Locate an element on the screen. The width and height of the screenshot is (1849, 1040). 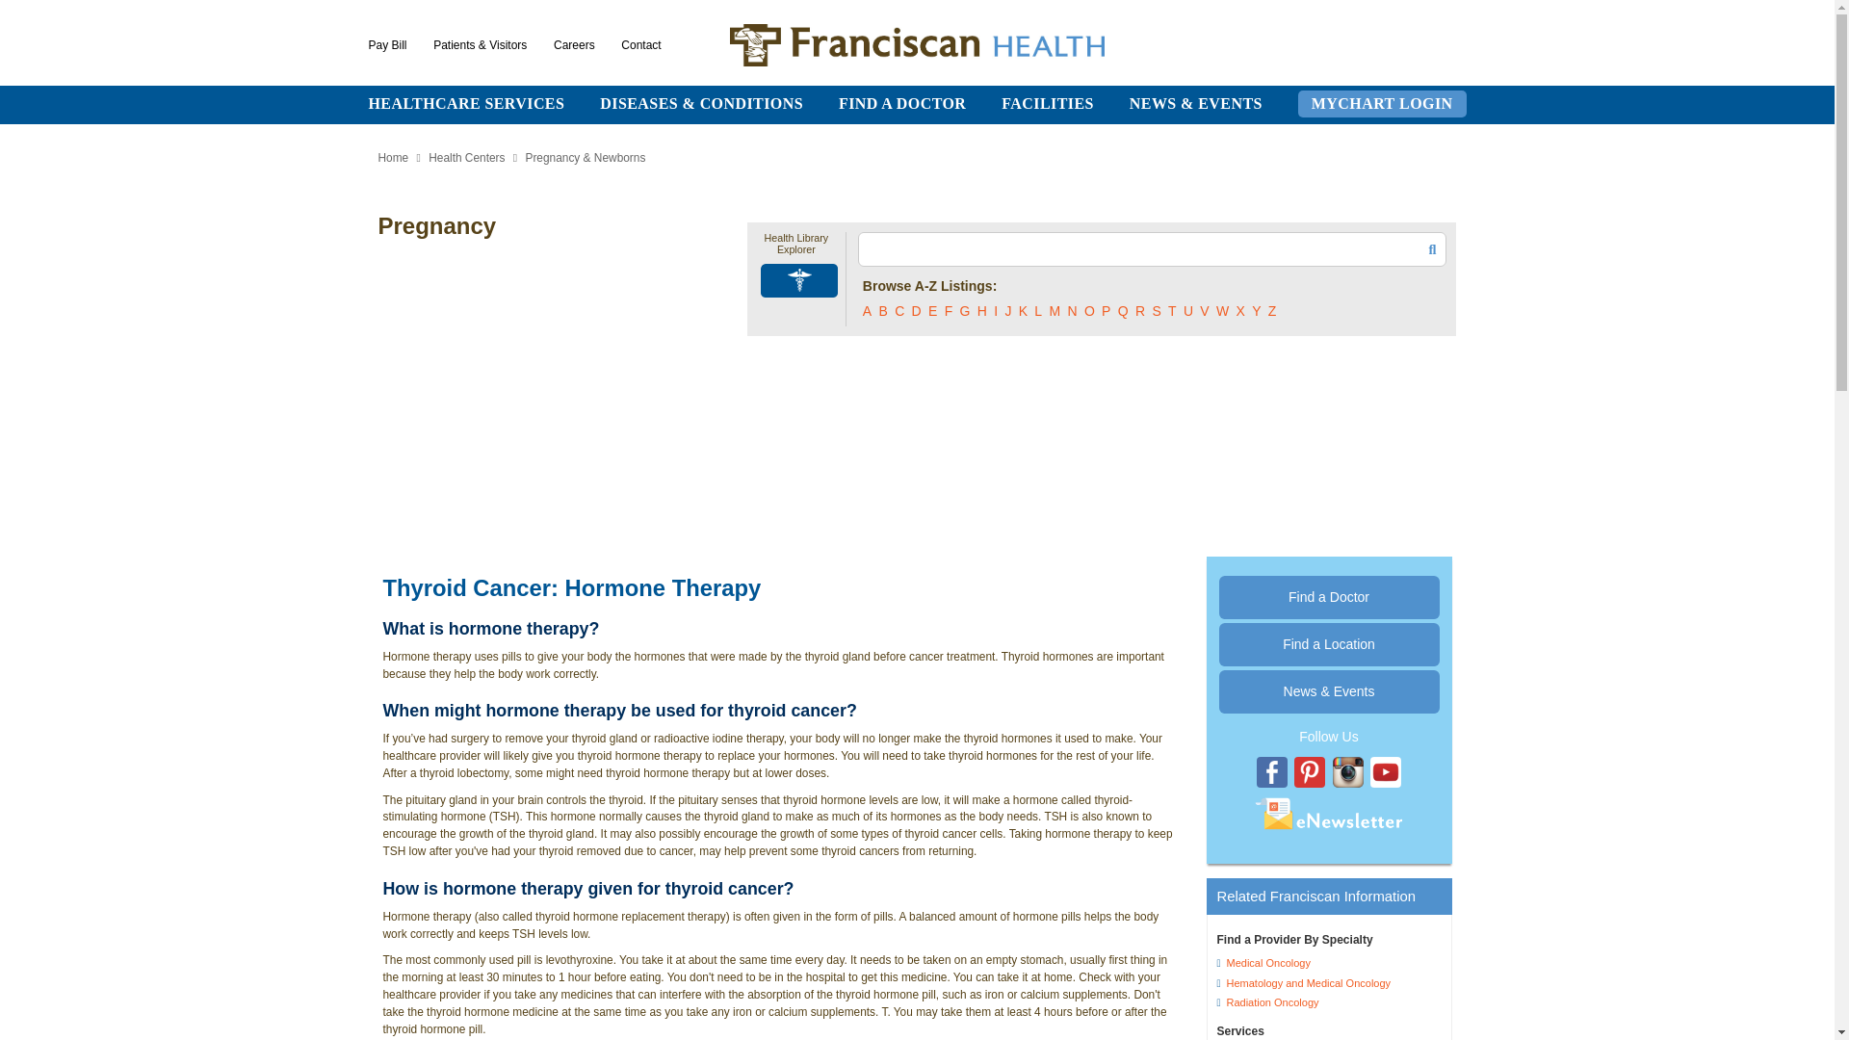
Follow Us on YouTube - opens in a new window is located at coordinates (1385, 772).